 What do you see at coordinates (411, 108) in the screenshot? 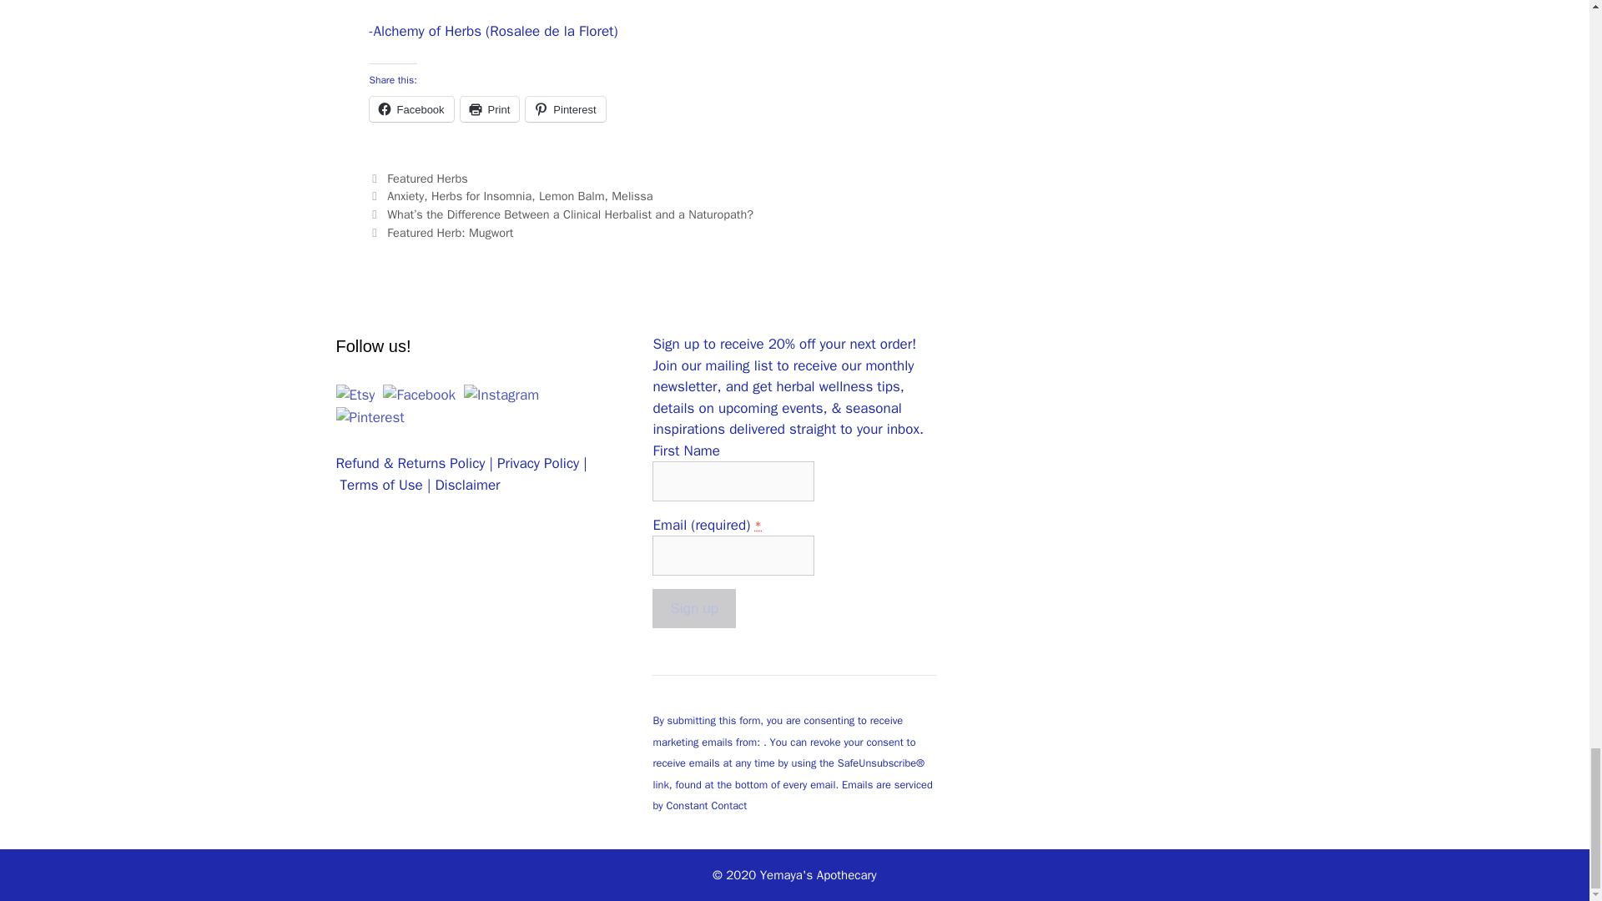
I see `Click to share on Facebook` at bounding box center [411, 108].